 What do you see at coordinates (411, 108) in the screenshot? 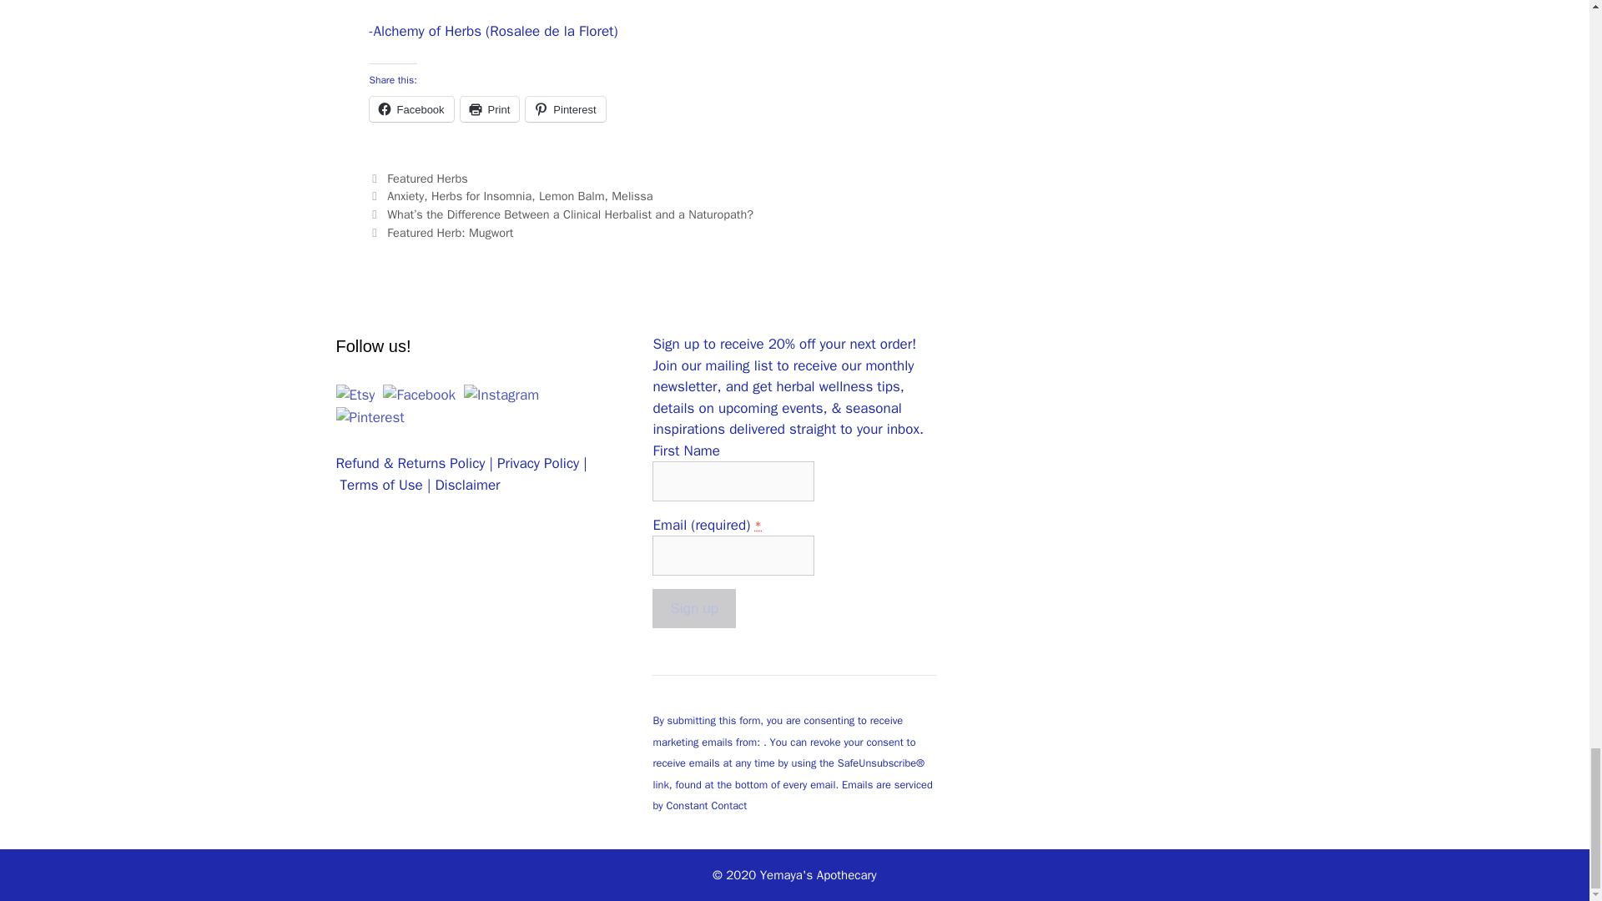
I see `Click to share on Facebook` at bounding box center [411, 108].